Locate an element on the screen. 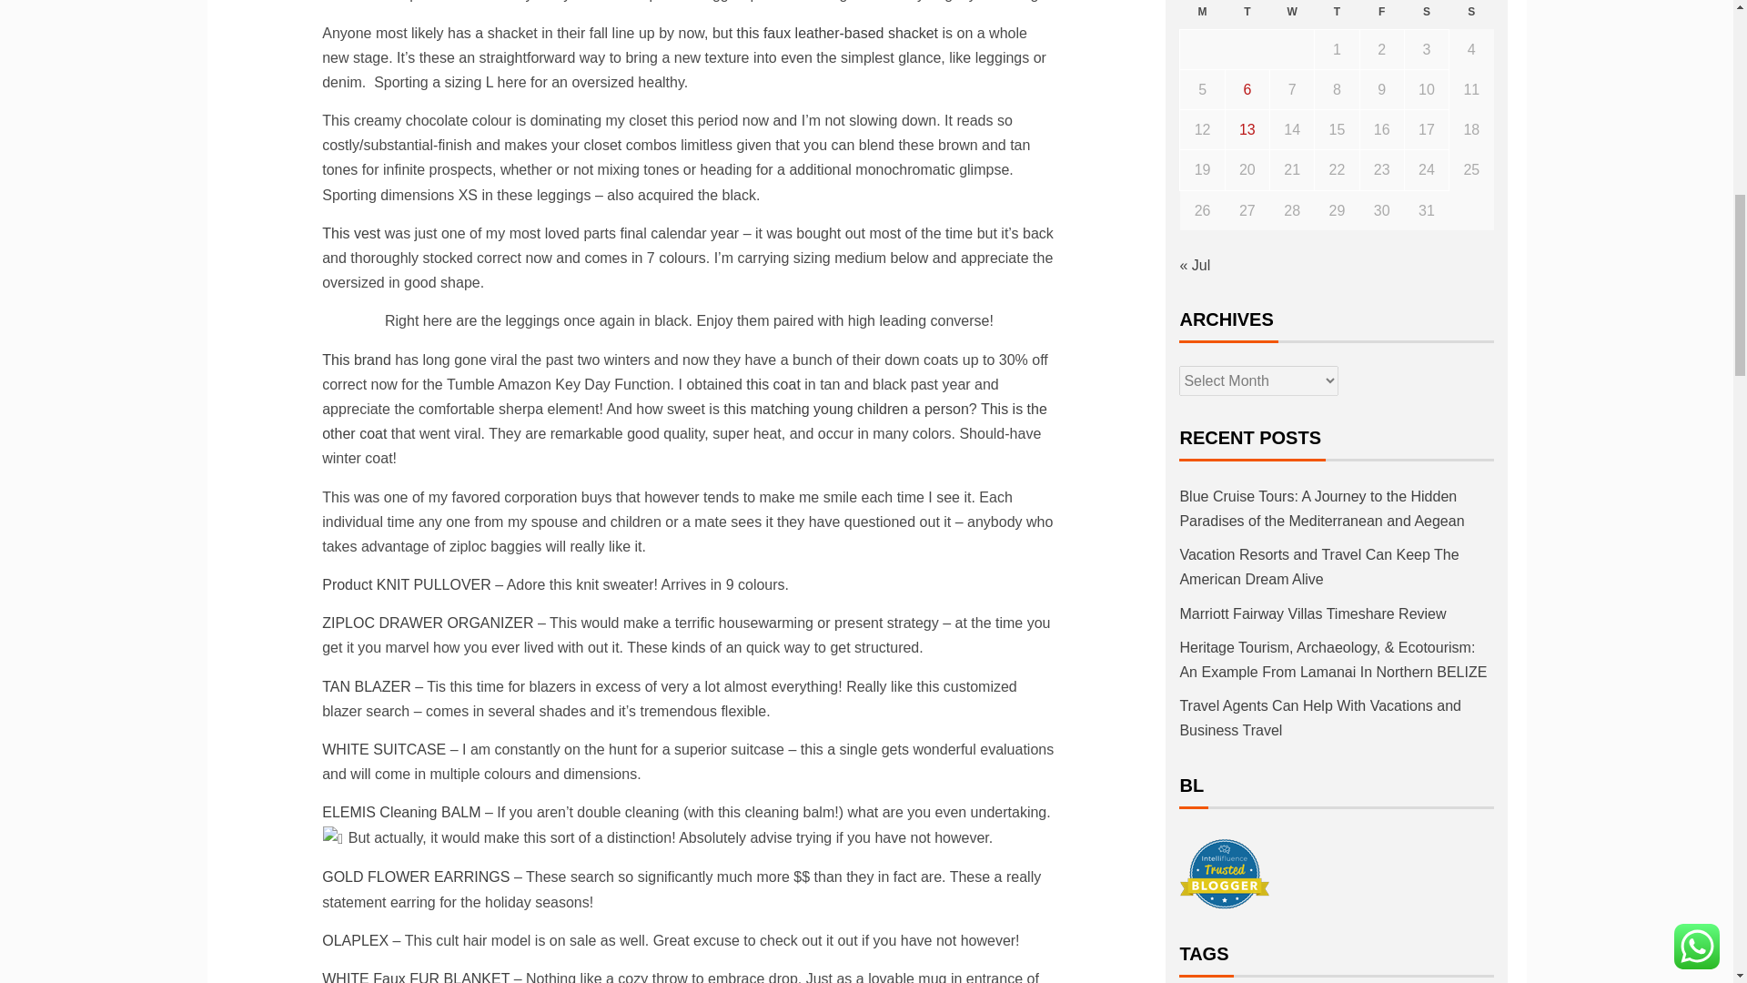 Image resolution: width=1747 pixels, height=983 pixels. This vest is located at coordinates (351, 233).